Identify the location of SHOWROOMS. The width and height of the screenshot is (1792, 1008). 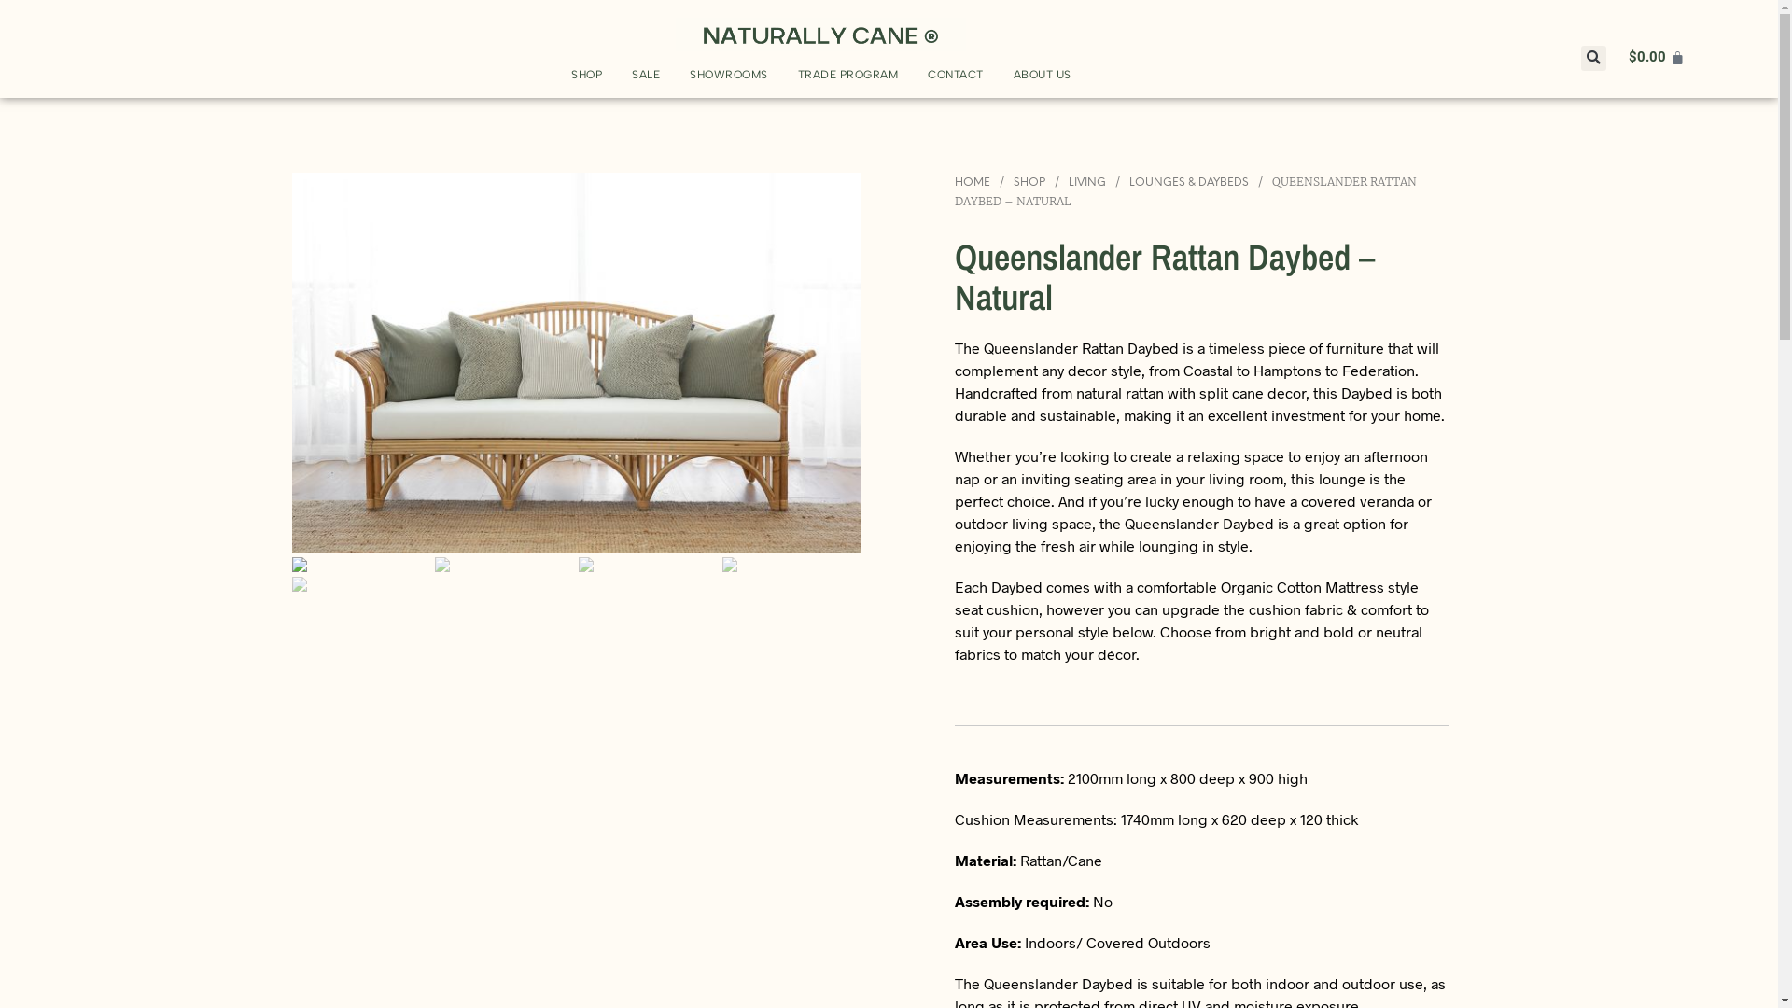
(729, 75).